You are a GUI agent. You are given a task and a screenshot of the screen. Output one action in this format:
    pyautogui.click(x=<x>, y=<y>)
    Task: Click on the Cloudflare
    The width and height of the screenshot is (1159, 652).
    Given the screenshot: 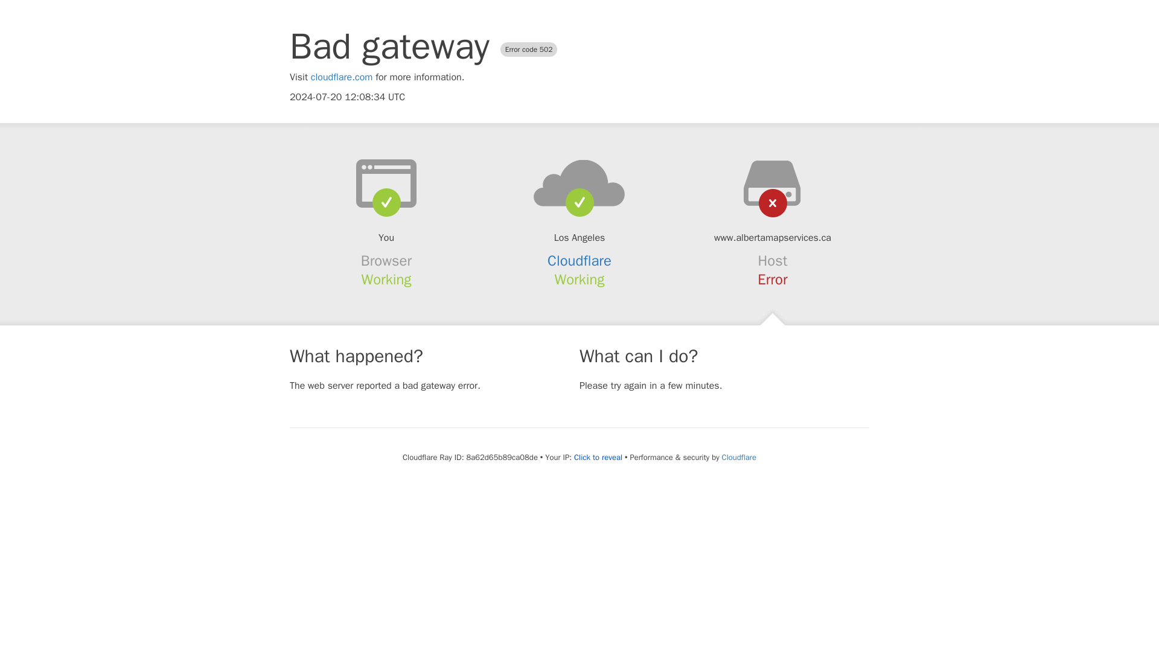 What is the action you would take?
    pyautogui.click(x=739, y=457)
    